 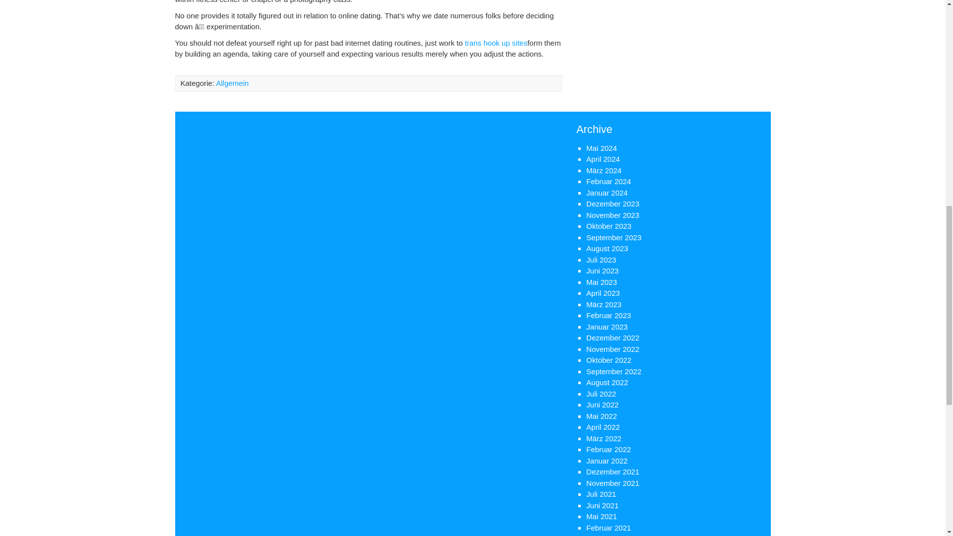 What do you see at coordinates (613, 337) in the screenshot?
I see `Dezember 2022` at bounding box center [613, 337].